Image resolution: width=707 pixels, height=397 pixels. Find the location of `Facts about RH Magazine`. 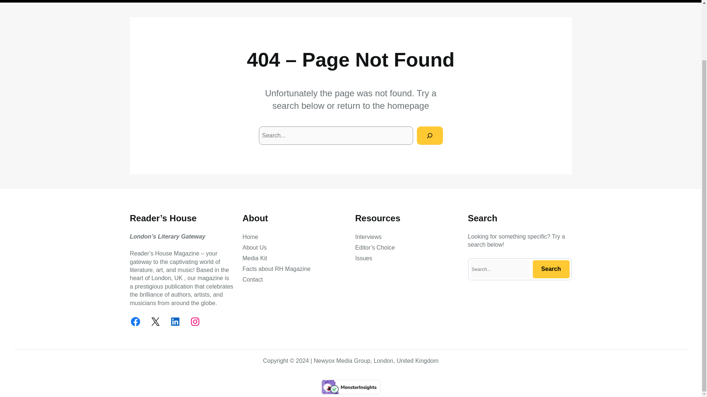

Facts about RH Magazine is located at coordinates (276, 269).